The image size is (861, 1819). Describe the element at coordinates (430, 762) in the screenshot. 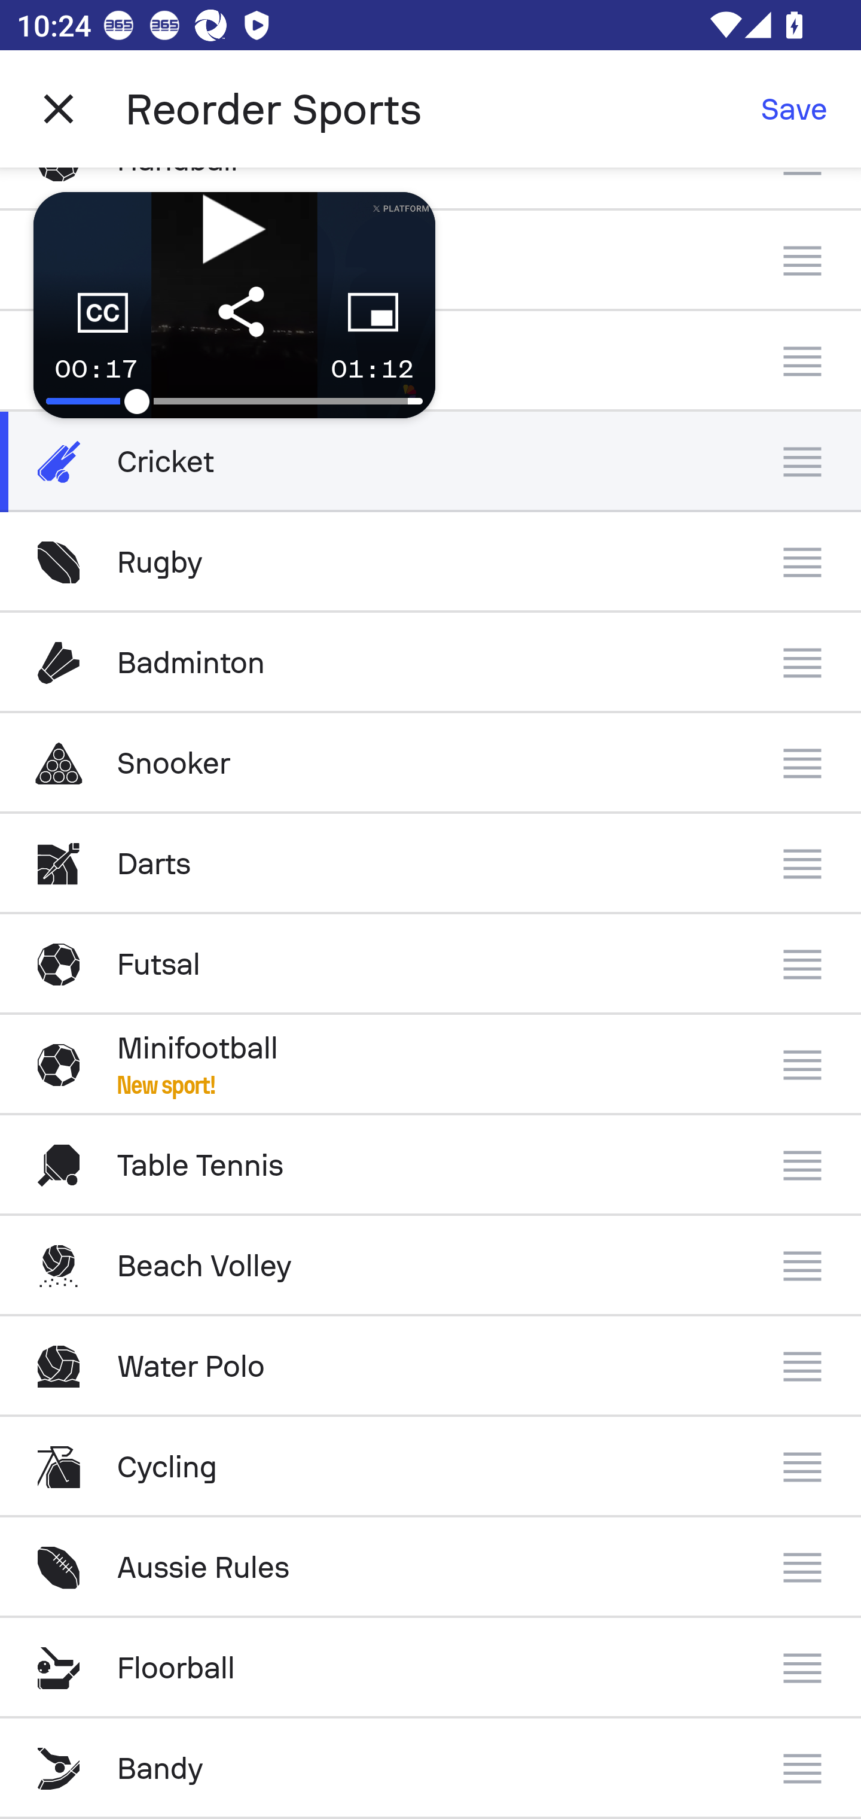

I see `Snooker` at that location.